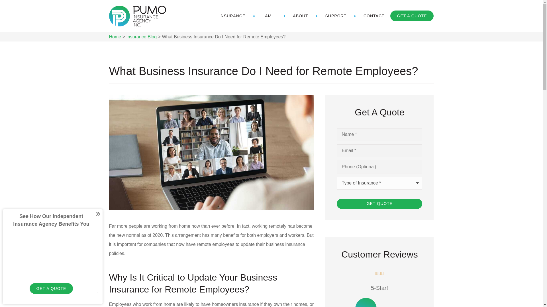 Image resolution: width=547 pixels, height=307 pixels. Describe the element at coordinates (137, 16) in the screenshot. I see `Pumo-Insurance-Agency-horiz` at that location.